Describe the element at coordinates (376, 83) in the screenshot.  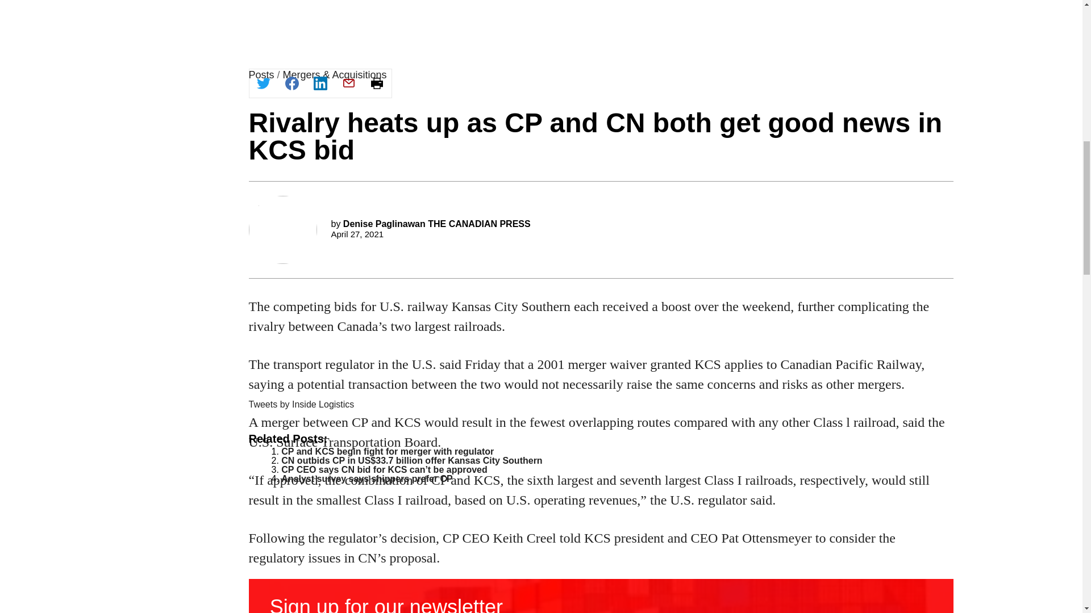
I see `Print page.` at that location.